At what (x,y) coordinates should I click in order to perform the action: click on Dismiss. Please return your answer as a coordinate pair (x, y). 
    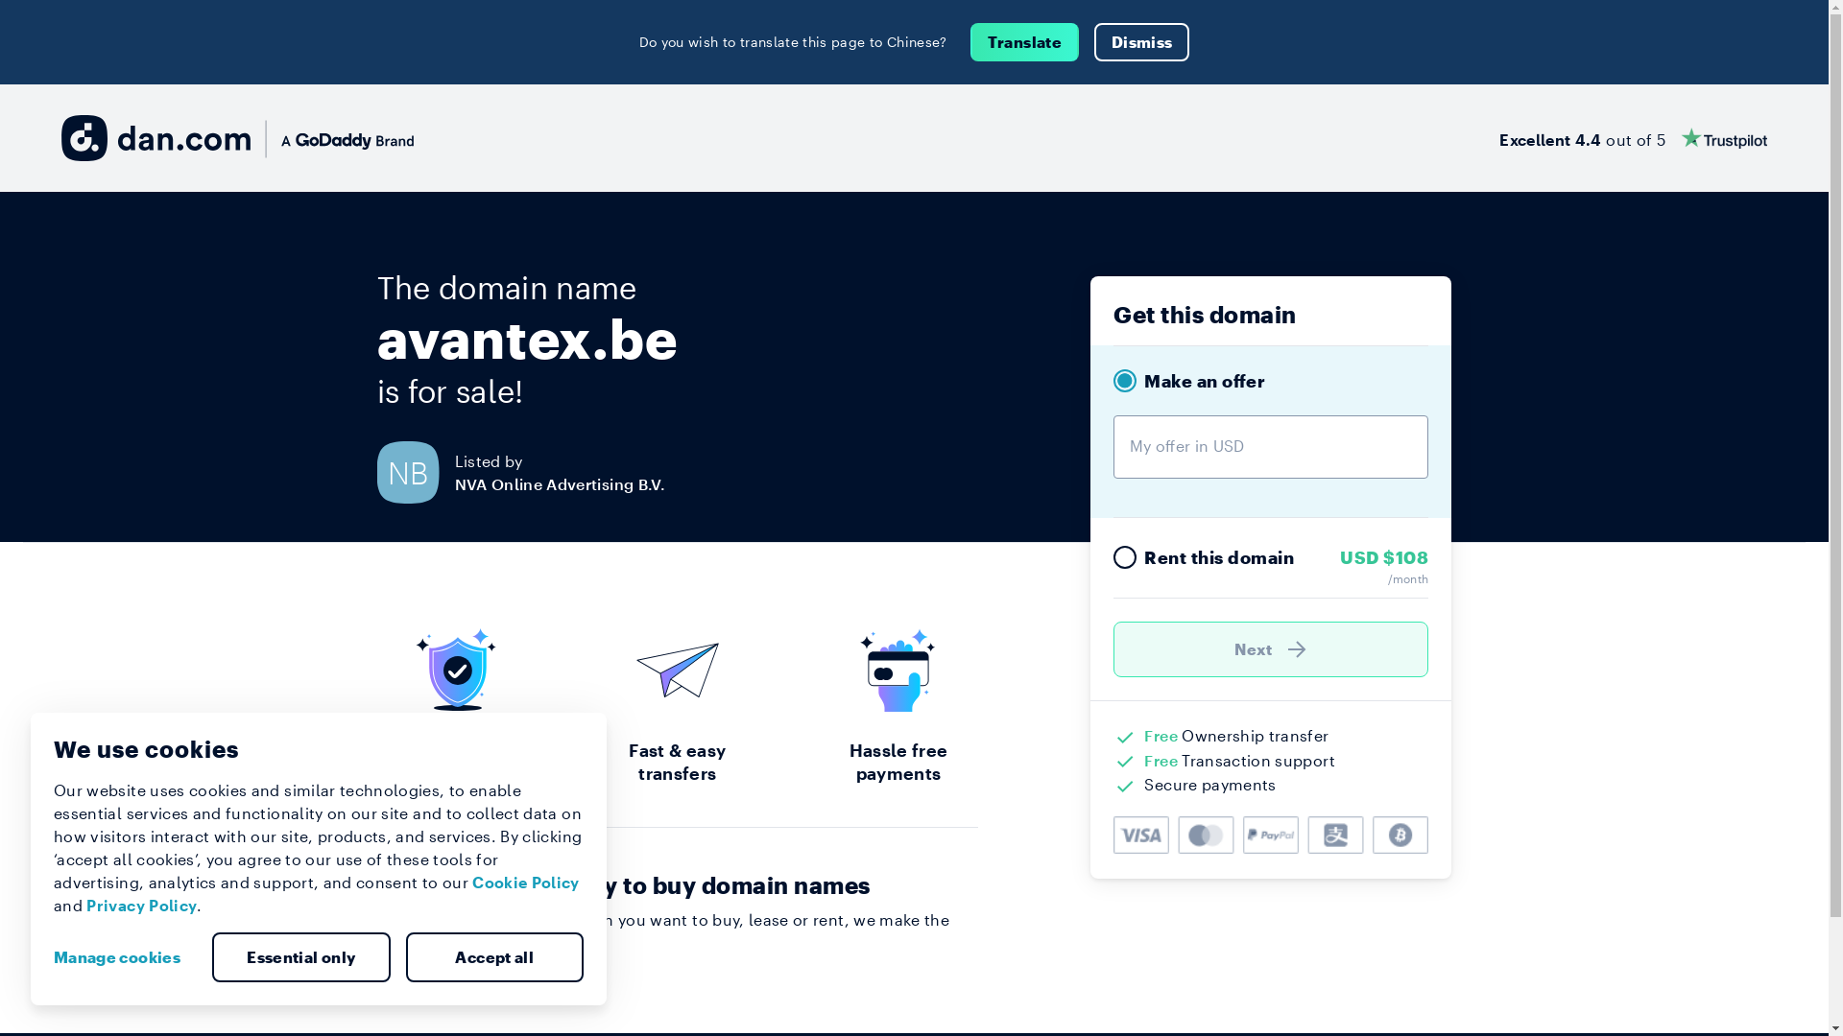
    Looking at the image, I should click on (1142, 42).